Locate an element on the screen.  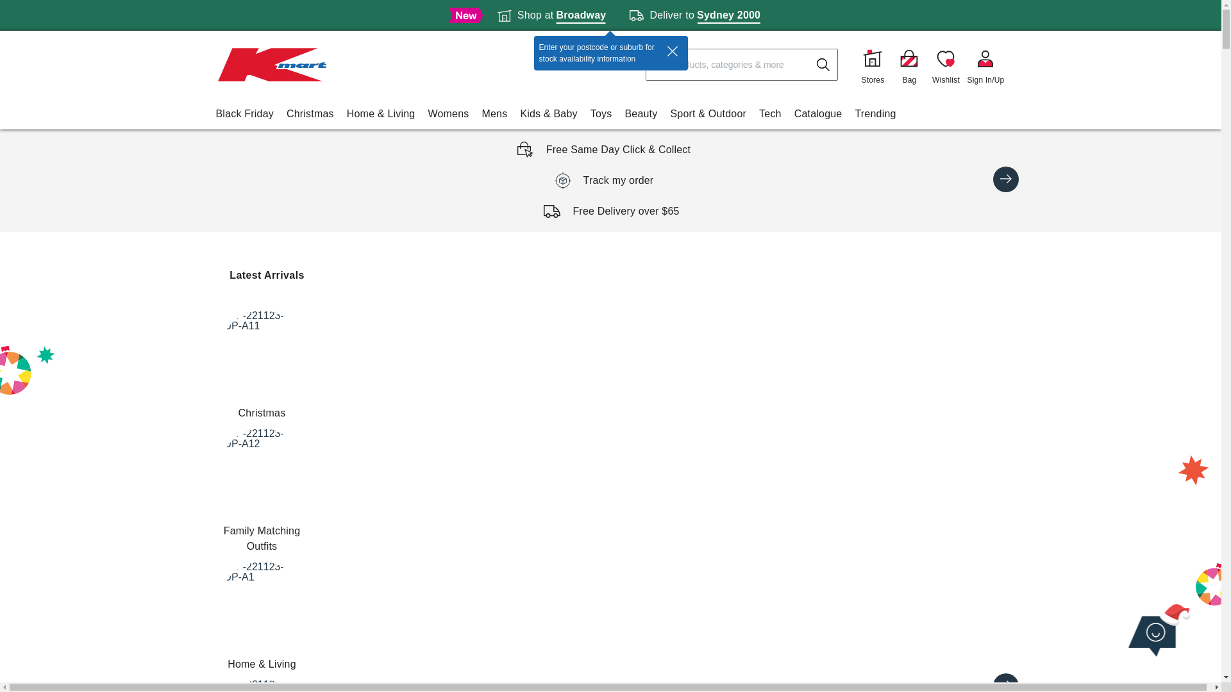
Beauty is located at coordinates (641, 114).